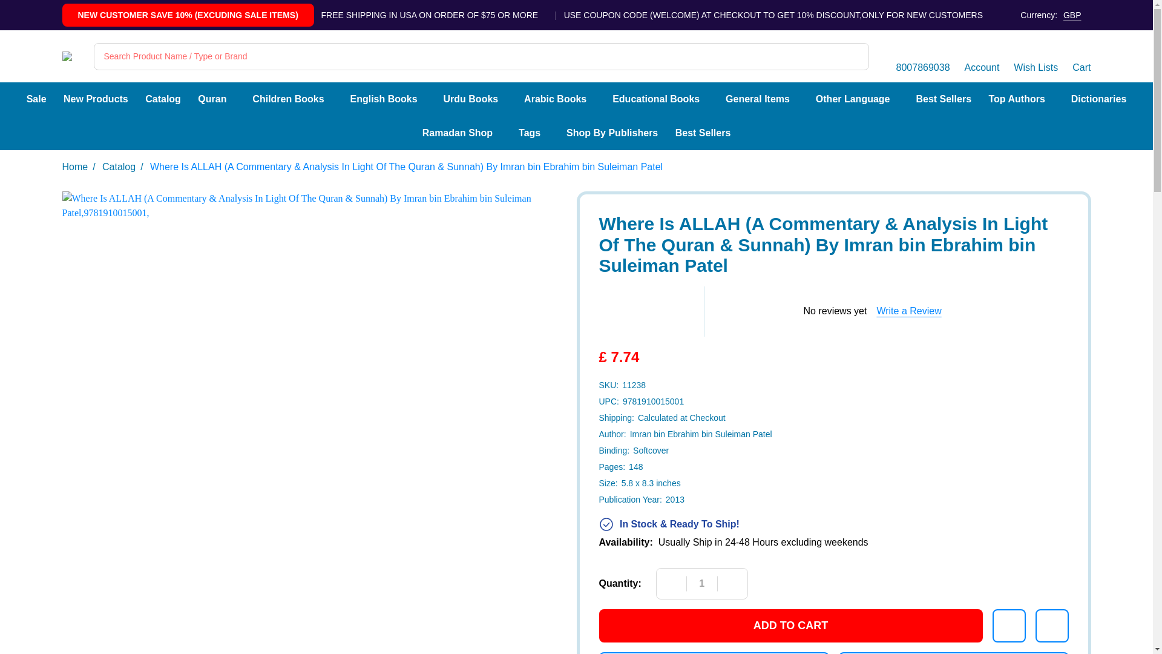 This screenshot has height=654, width=1162. What do you see at coordinates (505, 99) in the screenshot?
I see `More` at bounding box center [505, 99].